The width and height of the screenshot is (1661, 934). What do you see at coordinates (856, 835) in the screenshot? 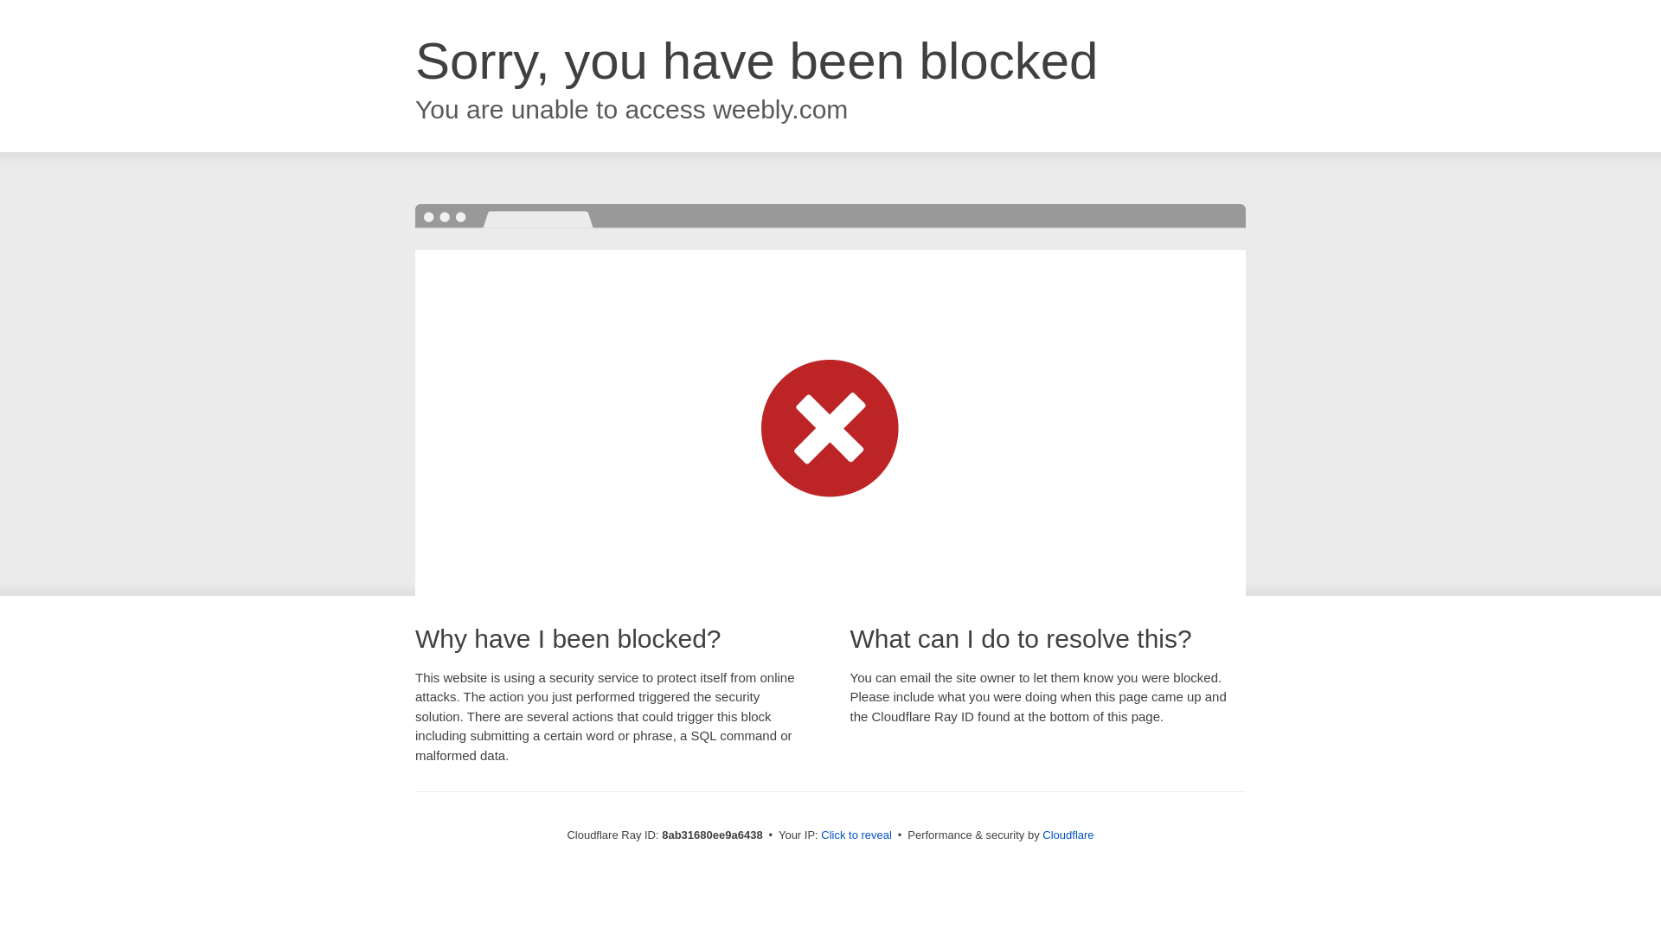
I see `Click to reveal` at bounding box center [856, 835].